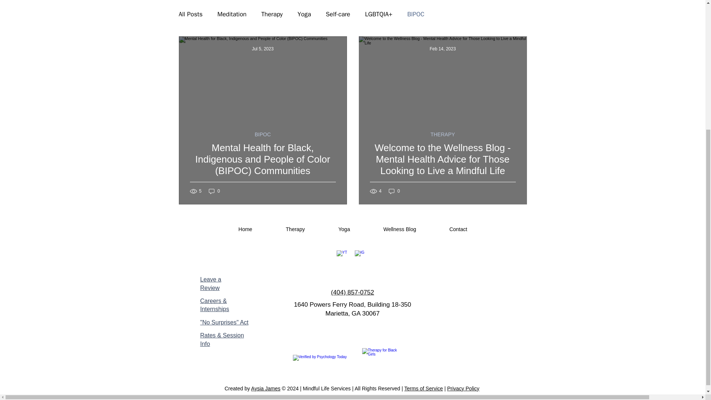  What do you see at coordinates (416, 14) in the screenshot?
I see `BIPOC` at bounding box center [416, 14].